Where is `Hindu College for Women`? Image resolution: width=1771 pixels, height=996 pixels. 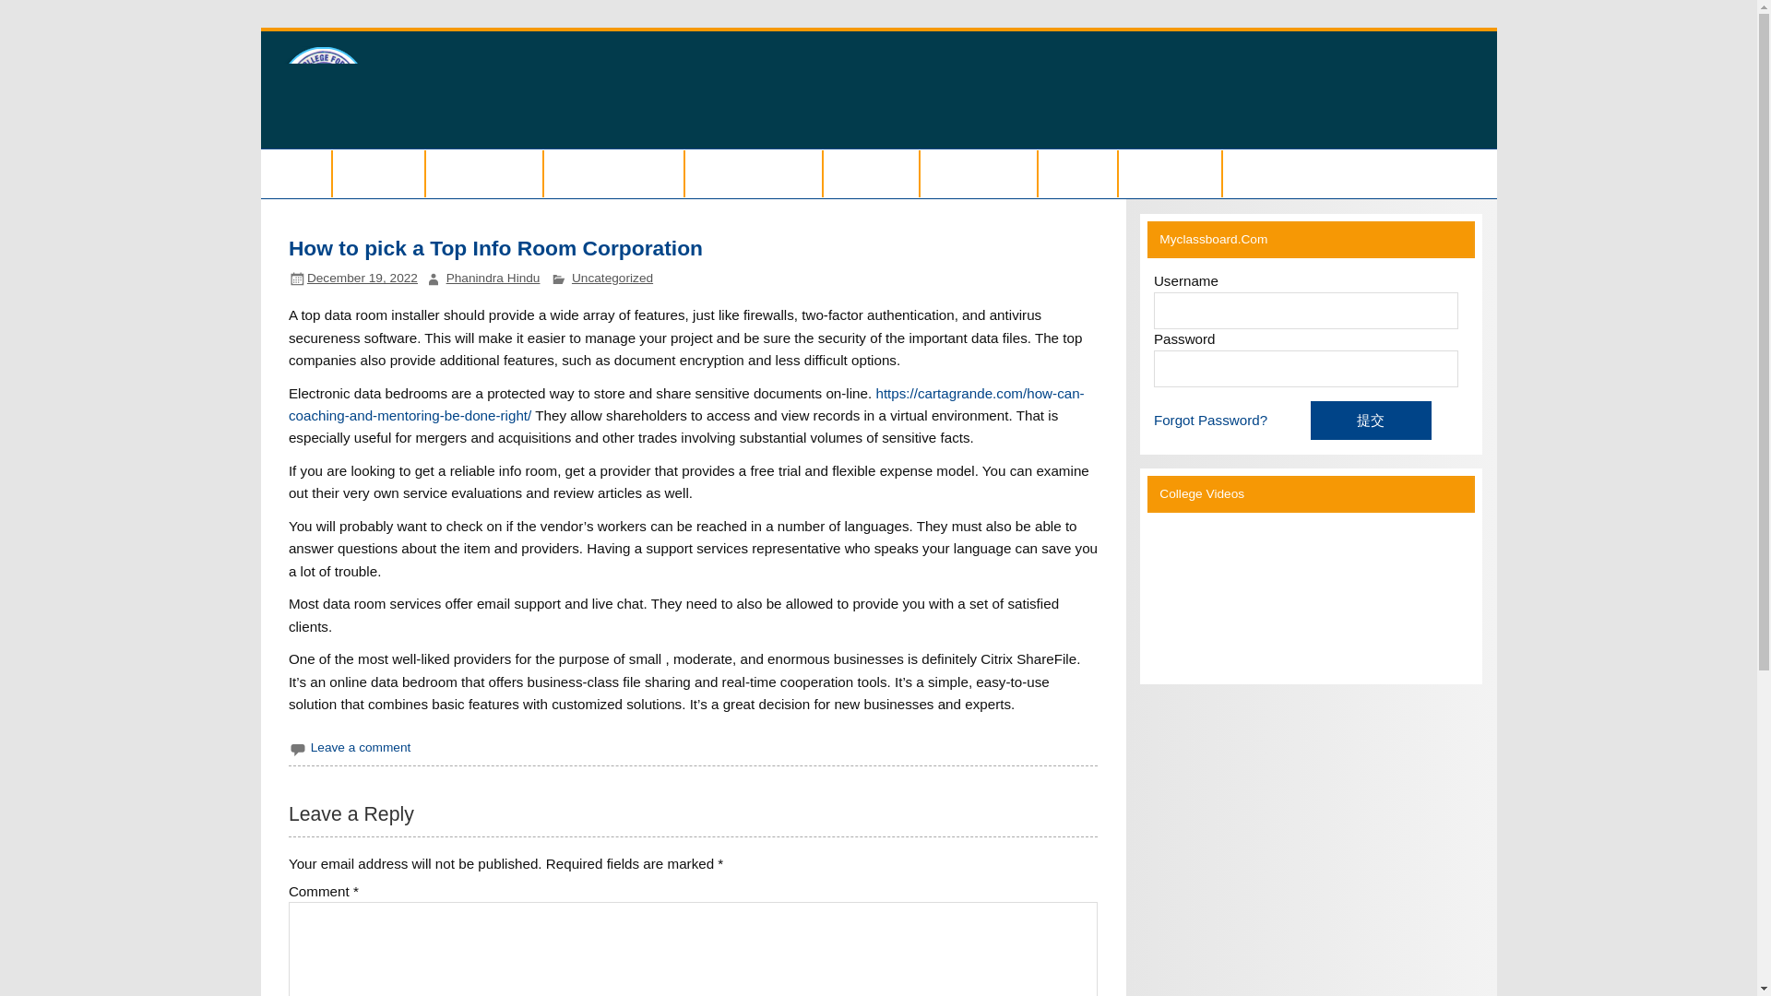
Hindu College for Women is located at coordinates (954, 63).